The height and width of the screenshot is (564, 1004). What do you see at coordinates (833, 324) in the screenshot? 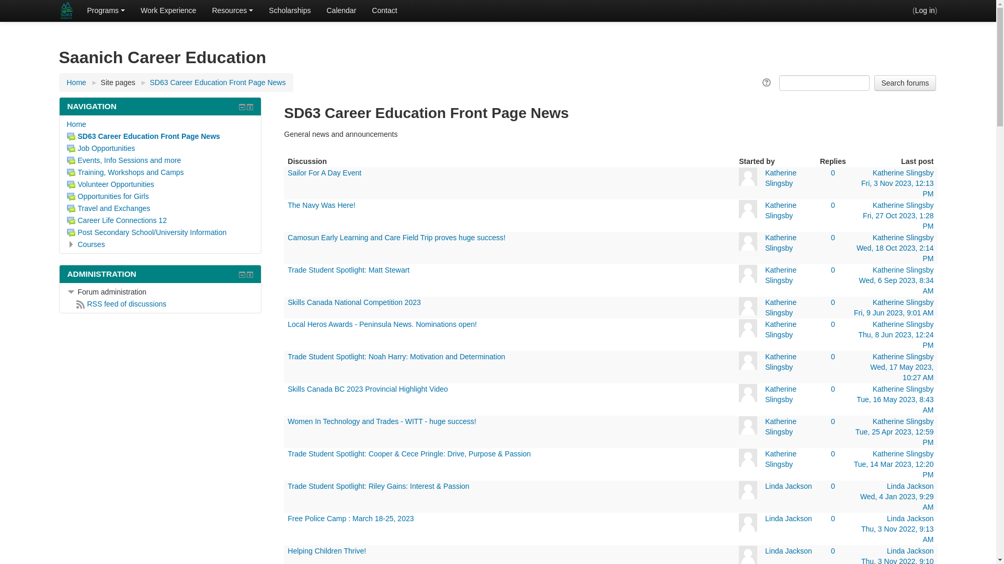
I see `0` at bounding box center [833, 324].